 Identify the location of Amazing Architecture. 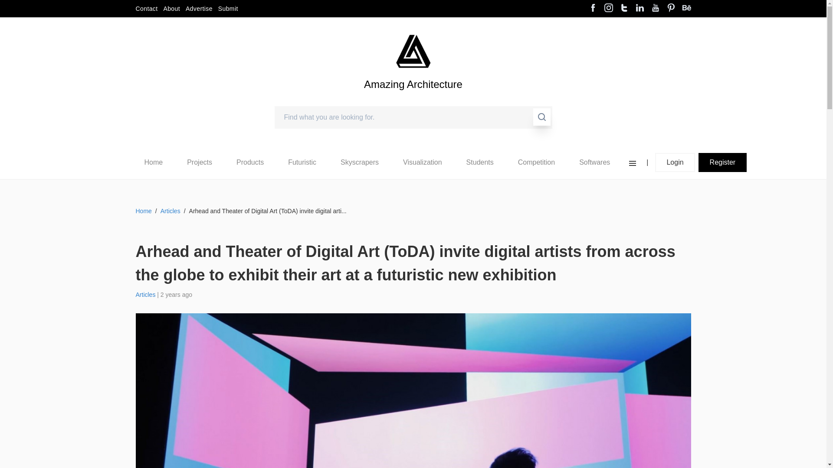
(413, 51).